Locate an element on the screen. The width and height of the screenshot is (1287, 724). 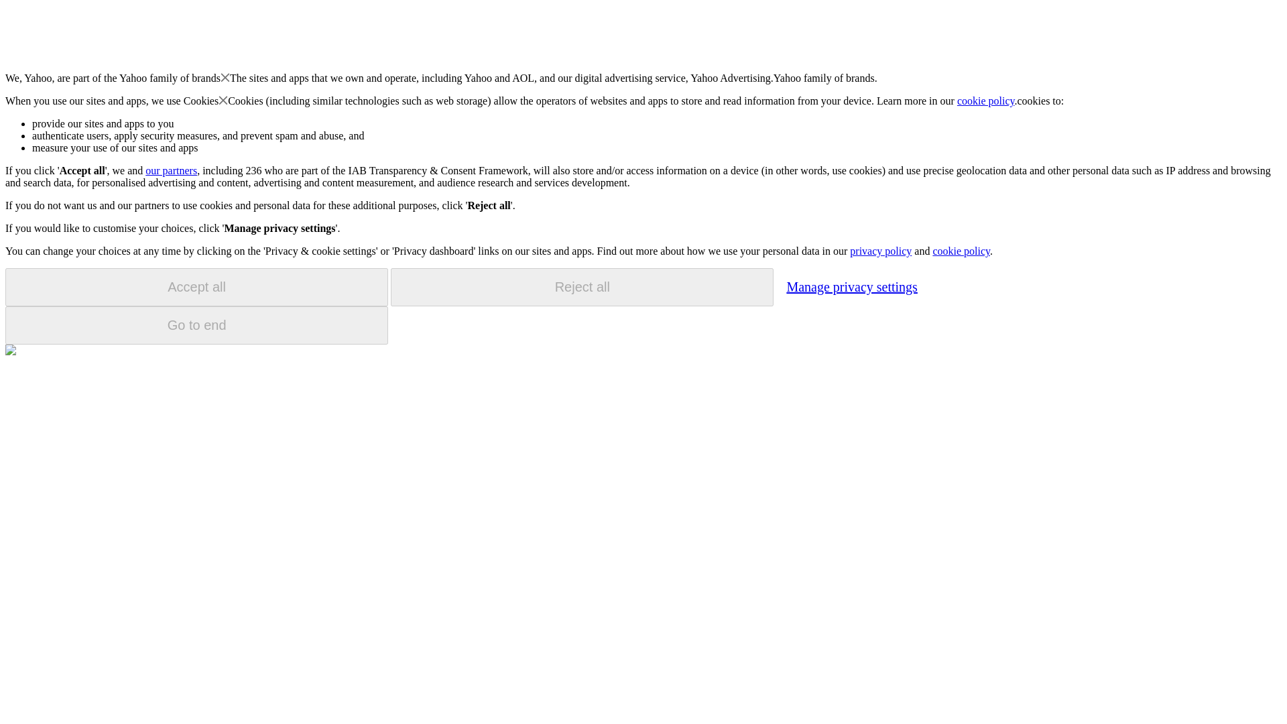
our partners is located at coordinates (170, 170).